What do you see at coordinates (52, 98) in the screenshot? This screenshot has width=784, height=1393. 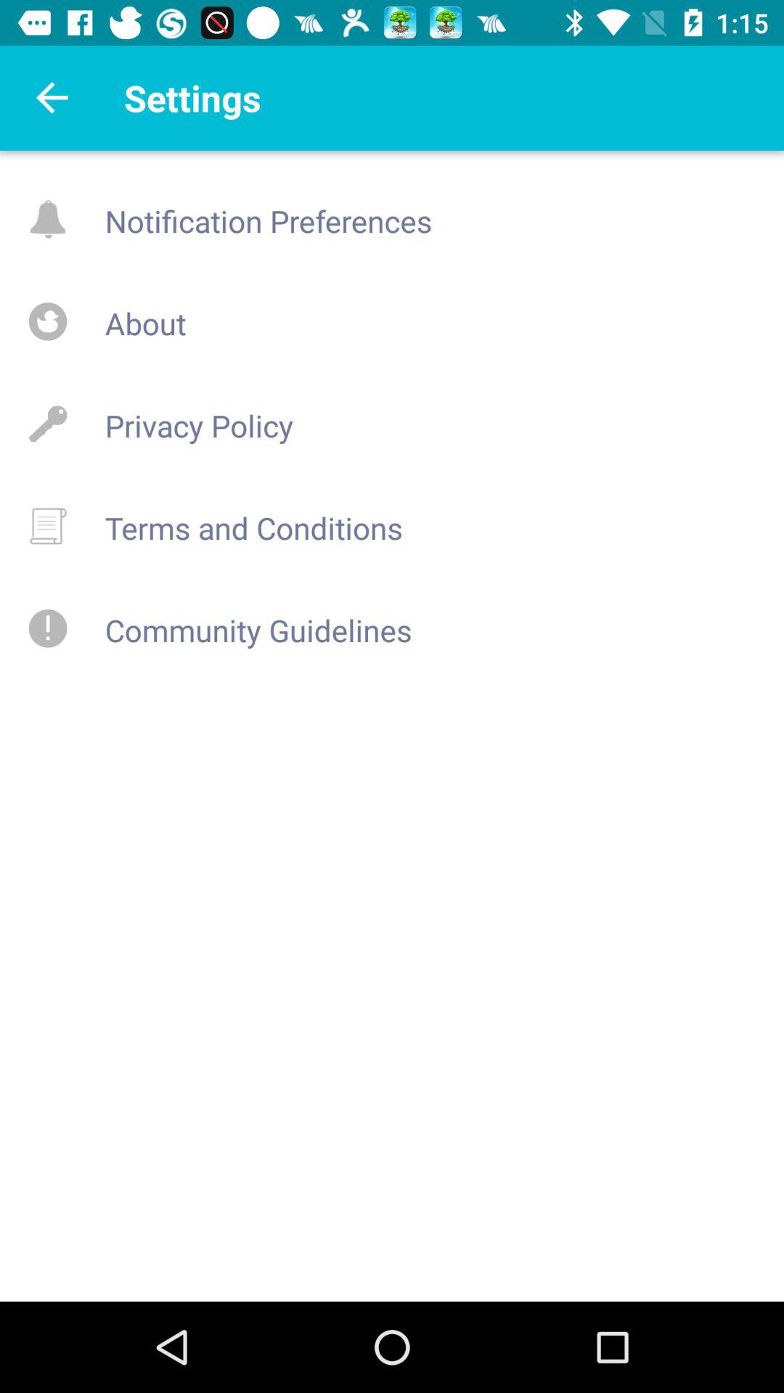 I see `back` at bounding box center [52, 98].